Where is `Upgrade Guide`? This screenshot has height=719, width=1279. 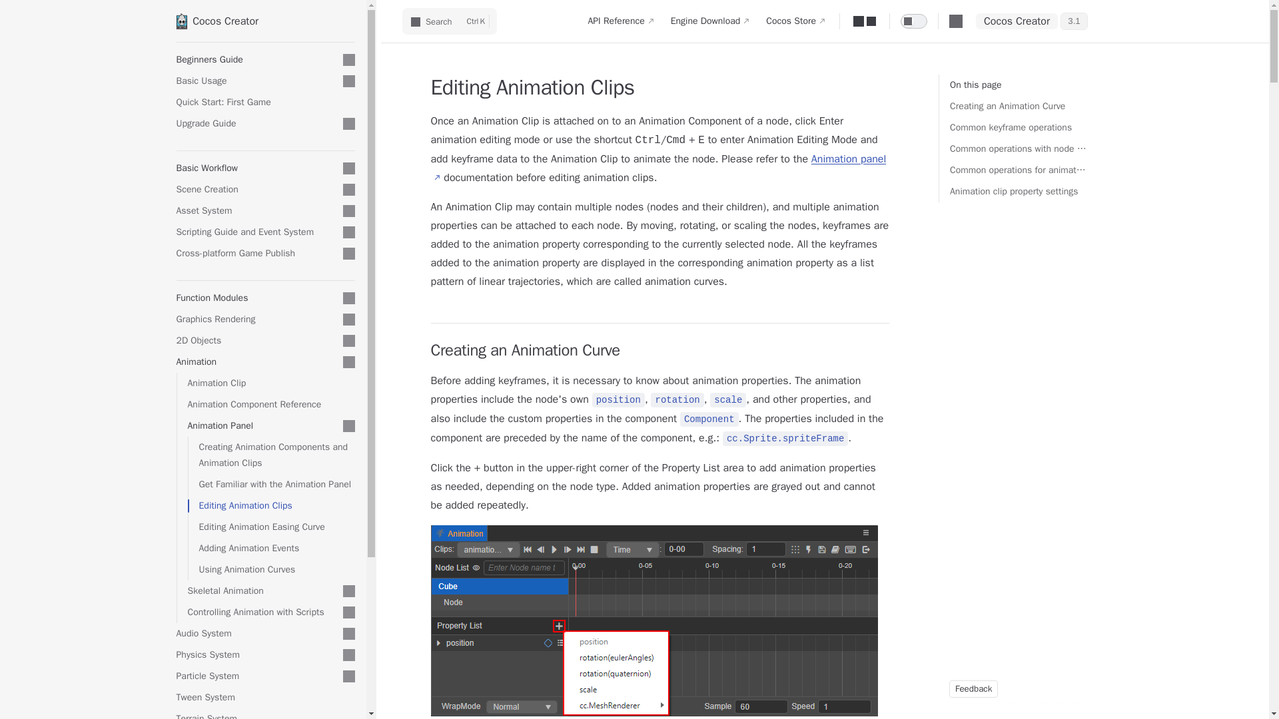
Upgrade Guide is located at coordinates (256, 123).